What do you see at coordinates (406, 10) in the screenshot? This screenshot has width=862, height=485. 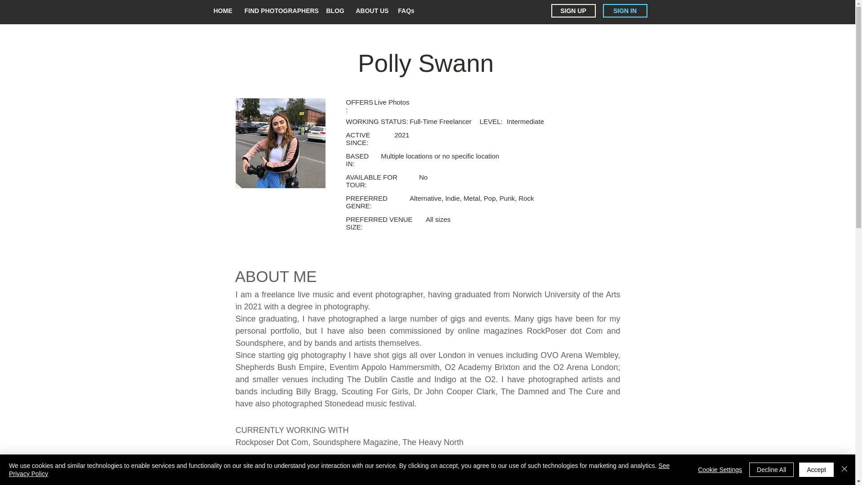 I see `FAQs` at bounding box center [406, 10].